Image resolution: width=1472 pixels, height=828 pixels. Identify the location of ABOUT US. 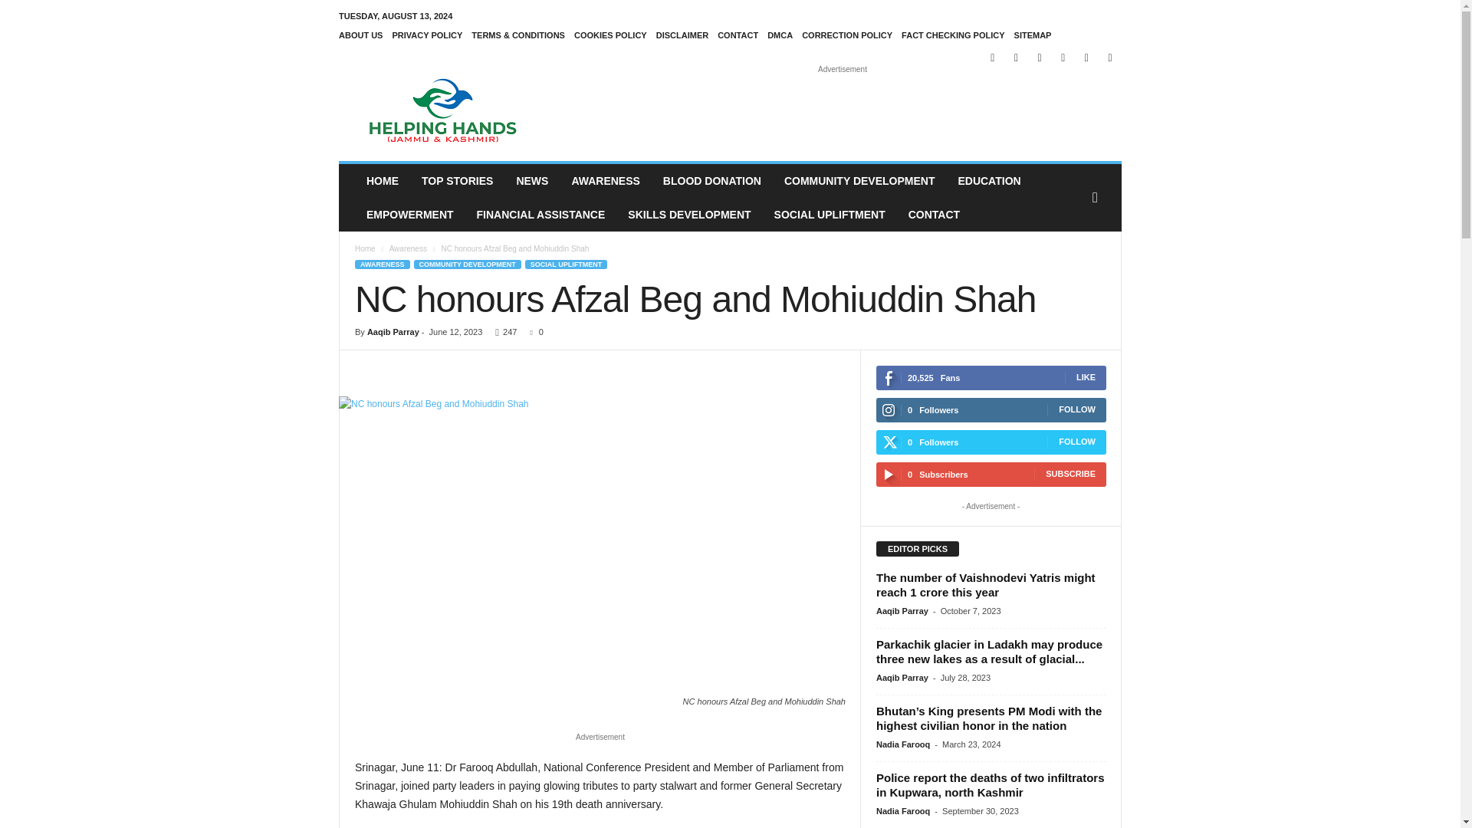
(360, 34).